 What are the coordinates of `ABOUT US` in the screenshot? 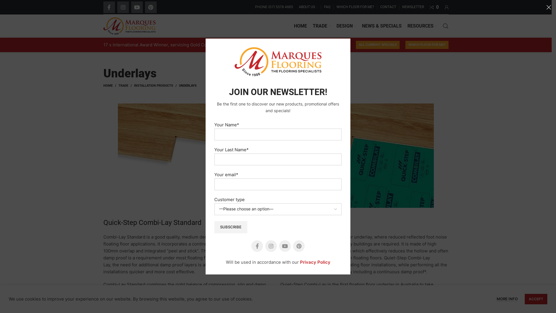 It's located at (308, 7).